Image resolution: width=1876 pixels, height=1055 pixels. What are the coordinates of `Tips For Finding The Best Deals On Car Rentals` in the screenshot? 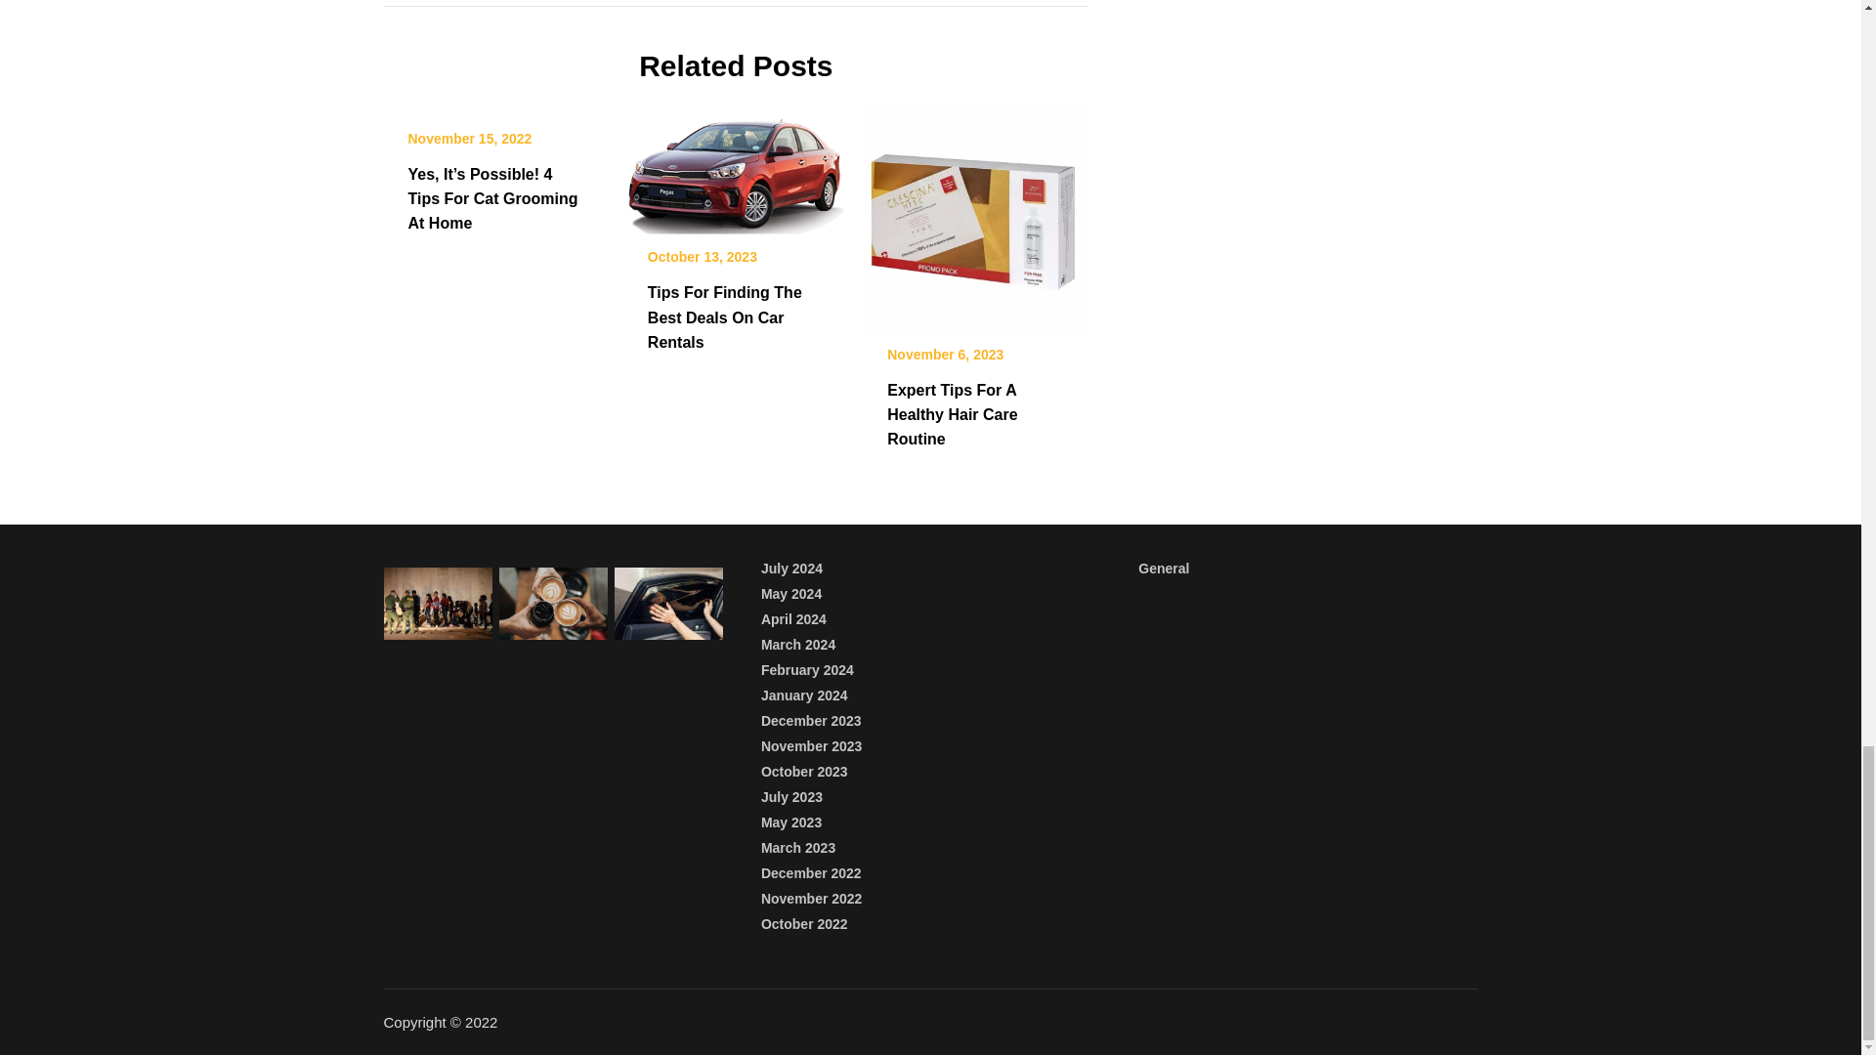 It's located at (725, 316).